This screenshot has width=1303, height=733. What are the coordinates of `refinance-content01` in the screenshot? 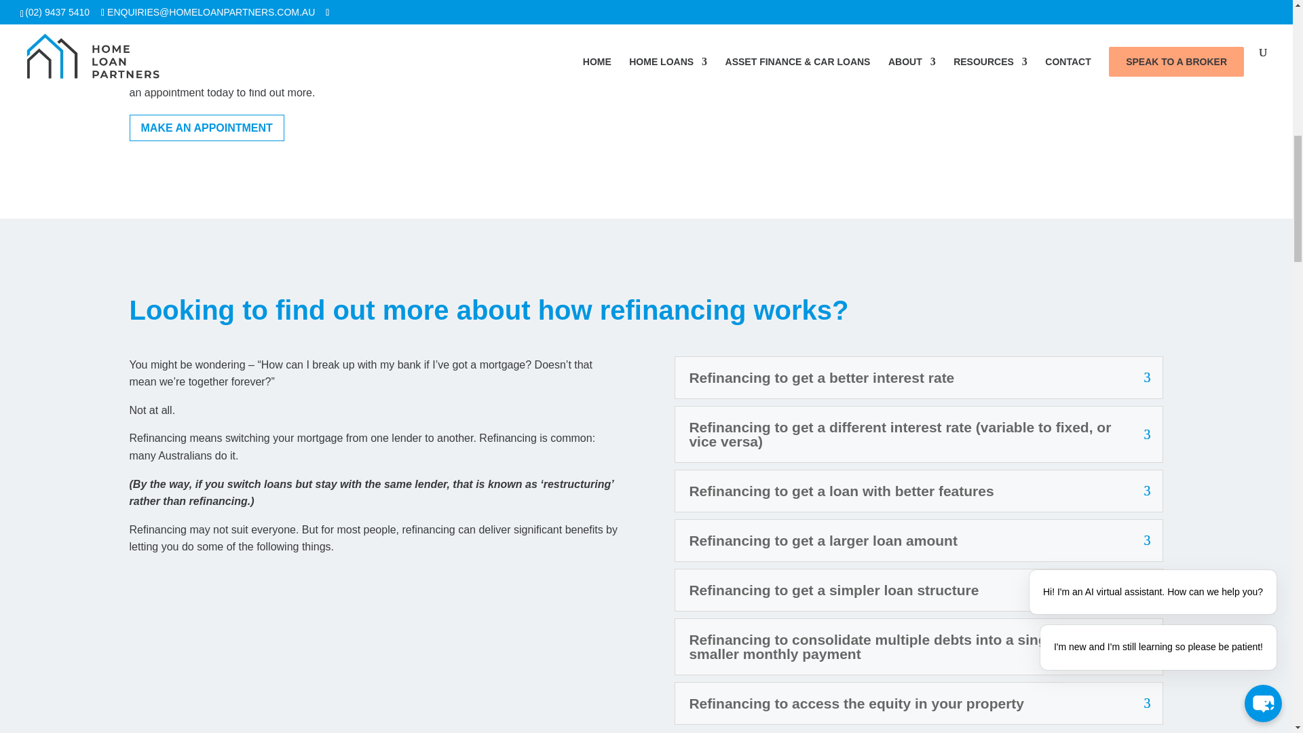 It's located at (855, 34).